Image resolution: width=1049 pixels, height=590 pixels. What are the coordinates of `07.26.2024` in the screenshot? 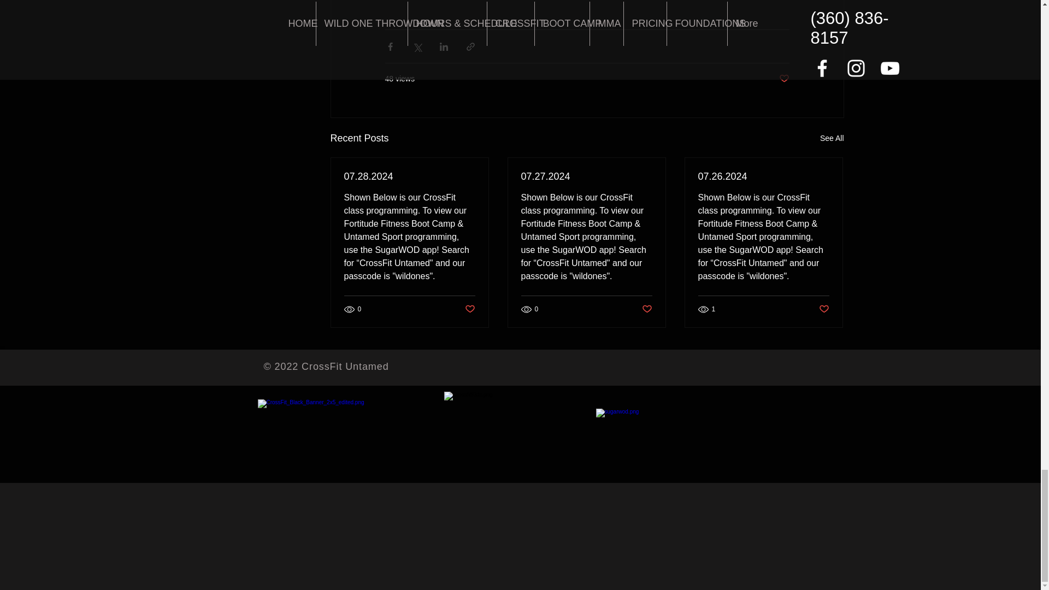 It's located at (764, 176).